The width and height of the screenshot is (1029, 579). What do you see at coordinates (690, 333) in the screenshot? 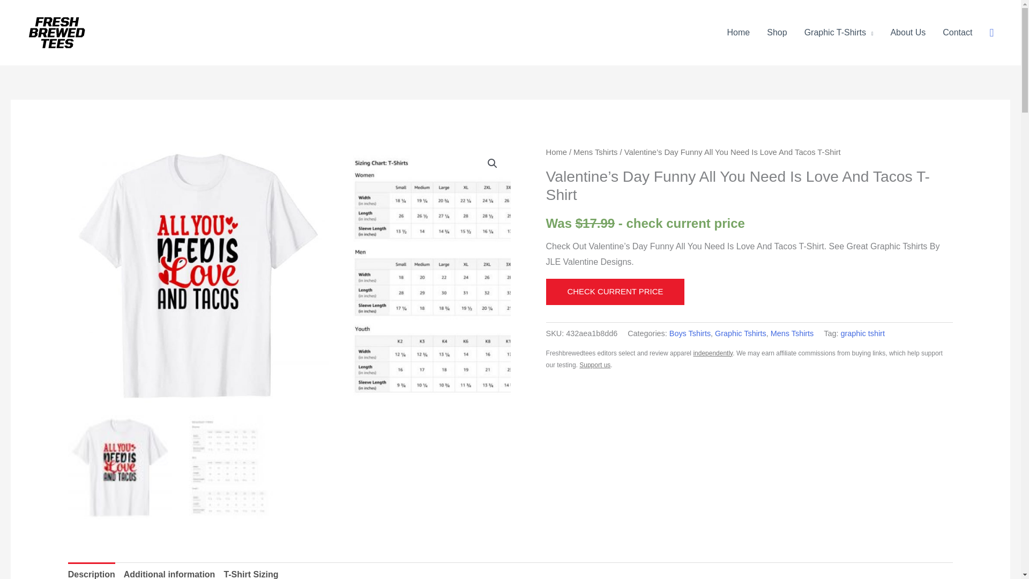
I see `Boys Tshirts` at bounding box center [690, 333].